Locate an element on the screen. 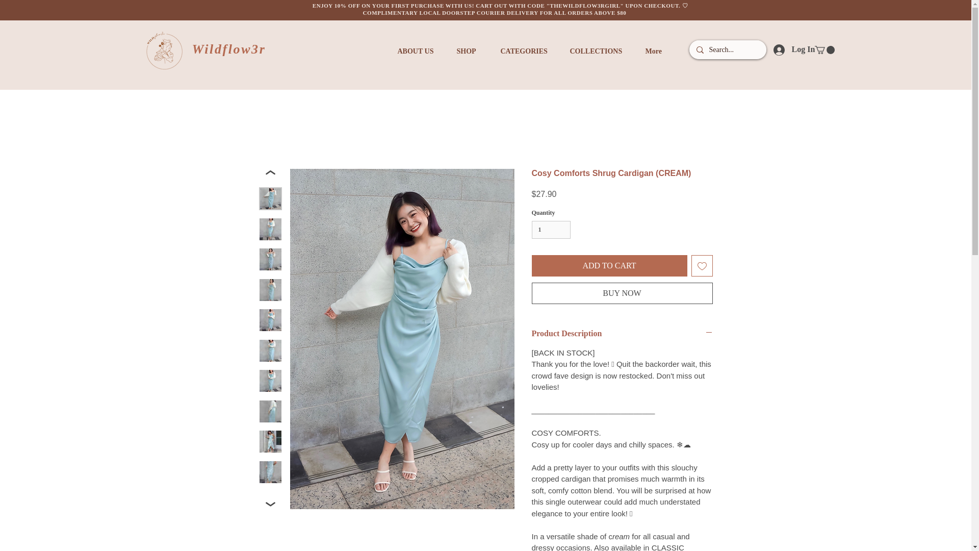 This screenshot has width=979, height=551. 1 is located at coordinates (551, 230).